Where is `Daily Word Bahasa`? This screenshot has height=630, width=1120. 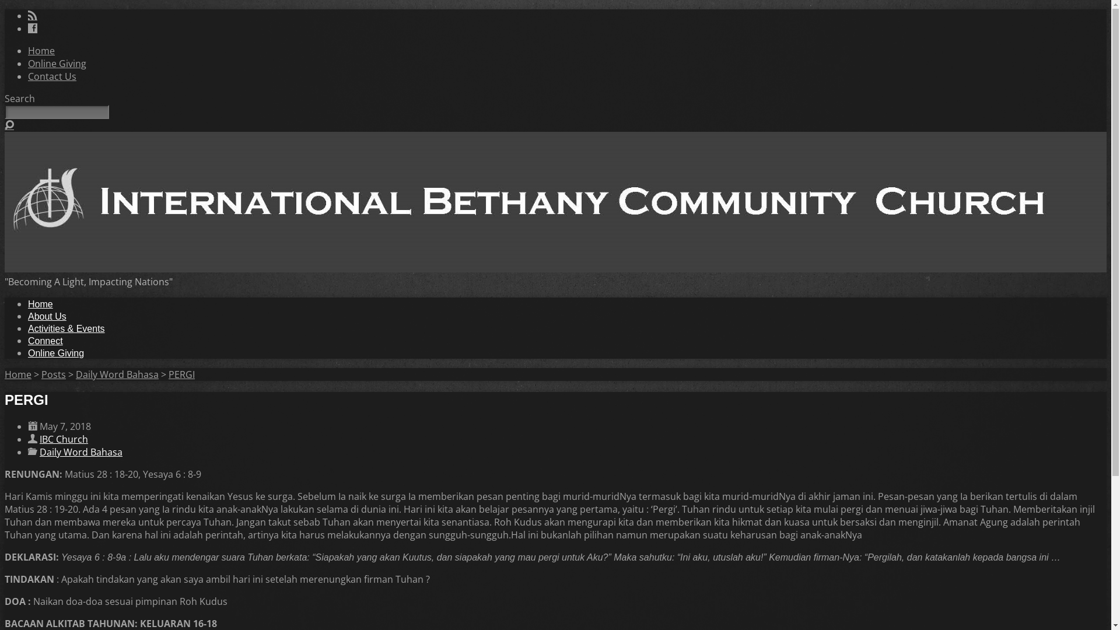 Daily Word Bahasa is located at coordinates (117, 374).